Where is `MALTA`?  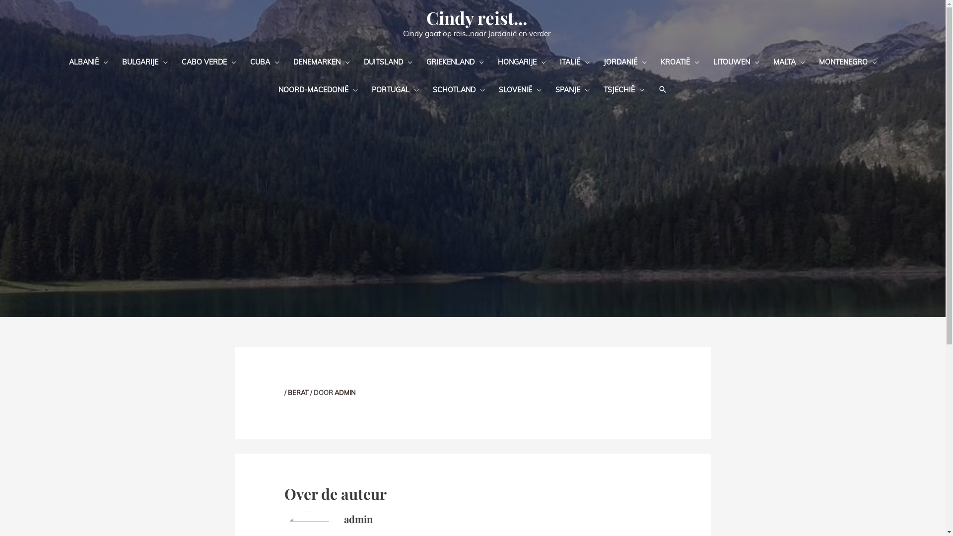 MALTA is located at coordinates (789, 62).